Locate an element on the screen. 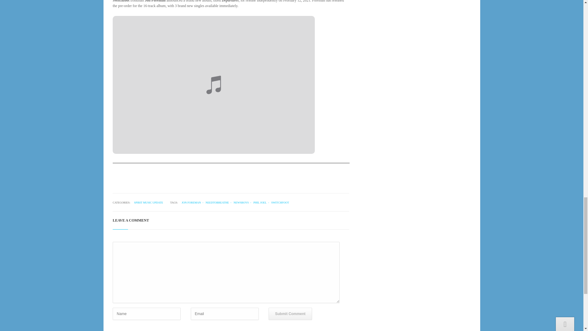  SWITCHFOOT is located at coordinates (280, 202).